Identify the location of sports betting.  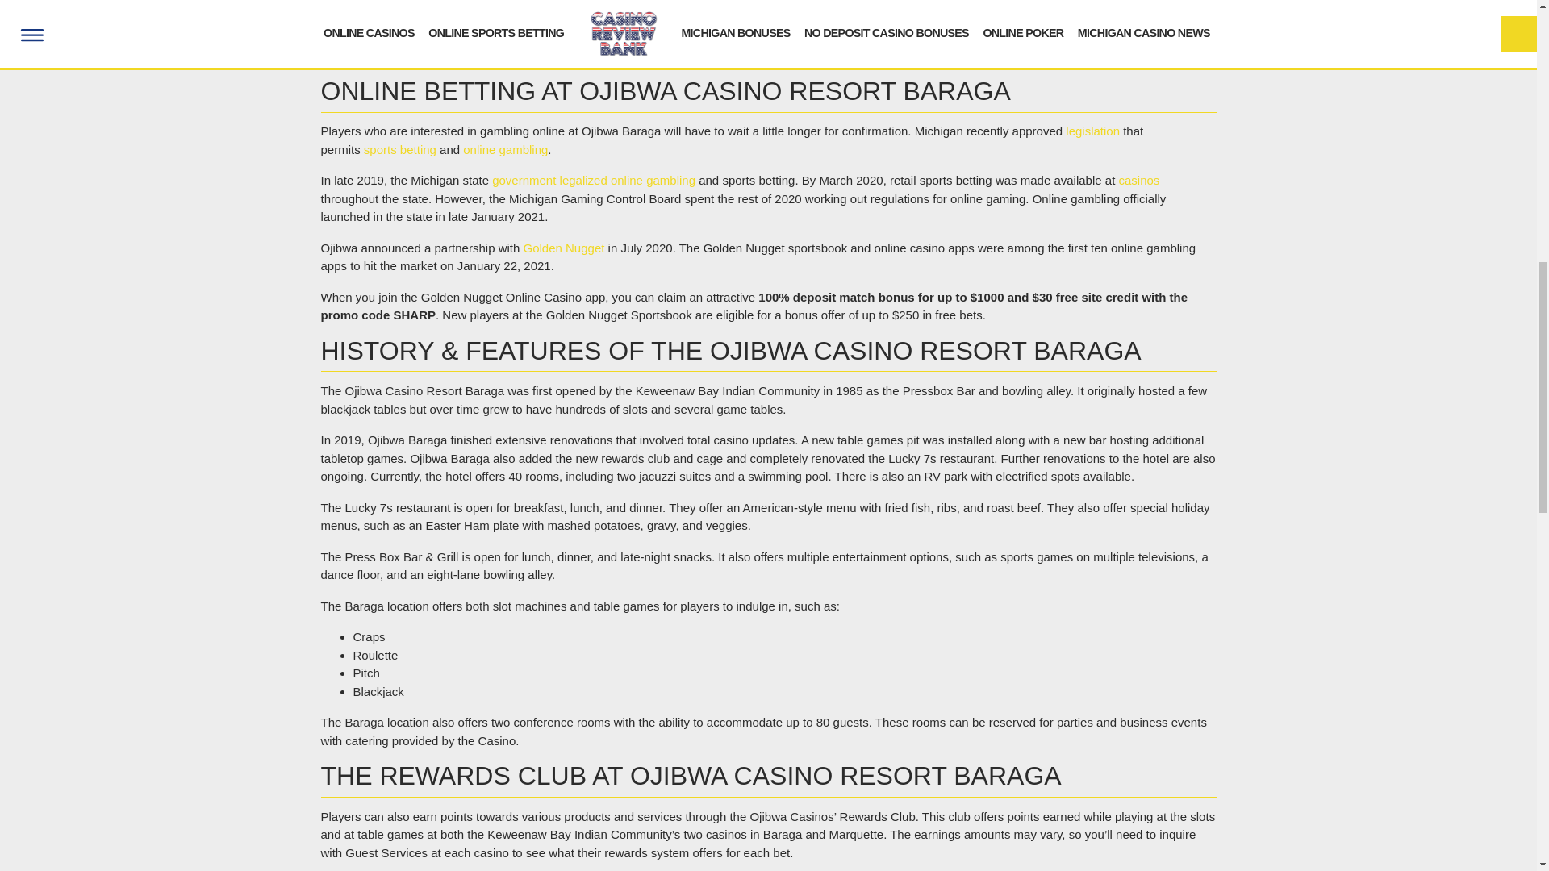
(400, 150).